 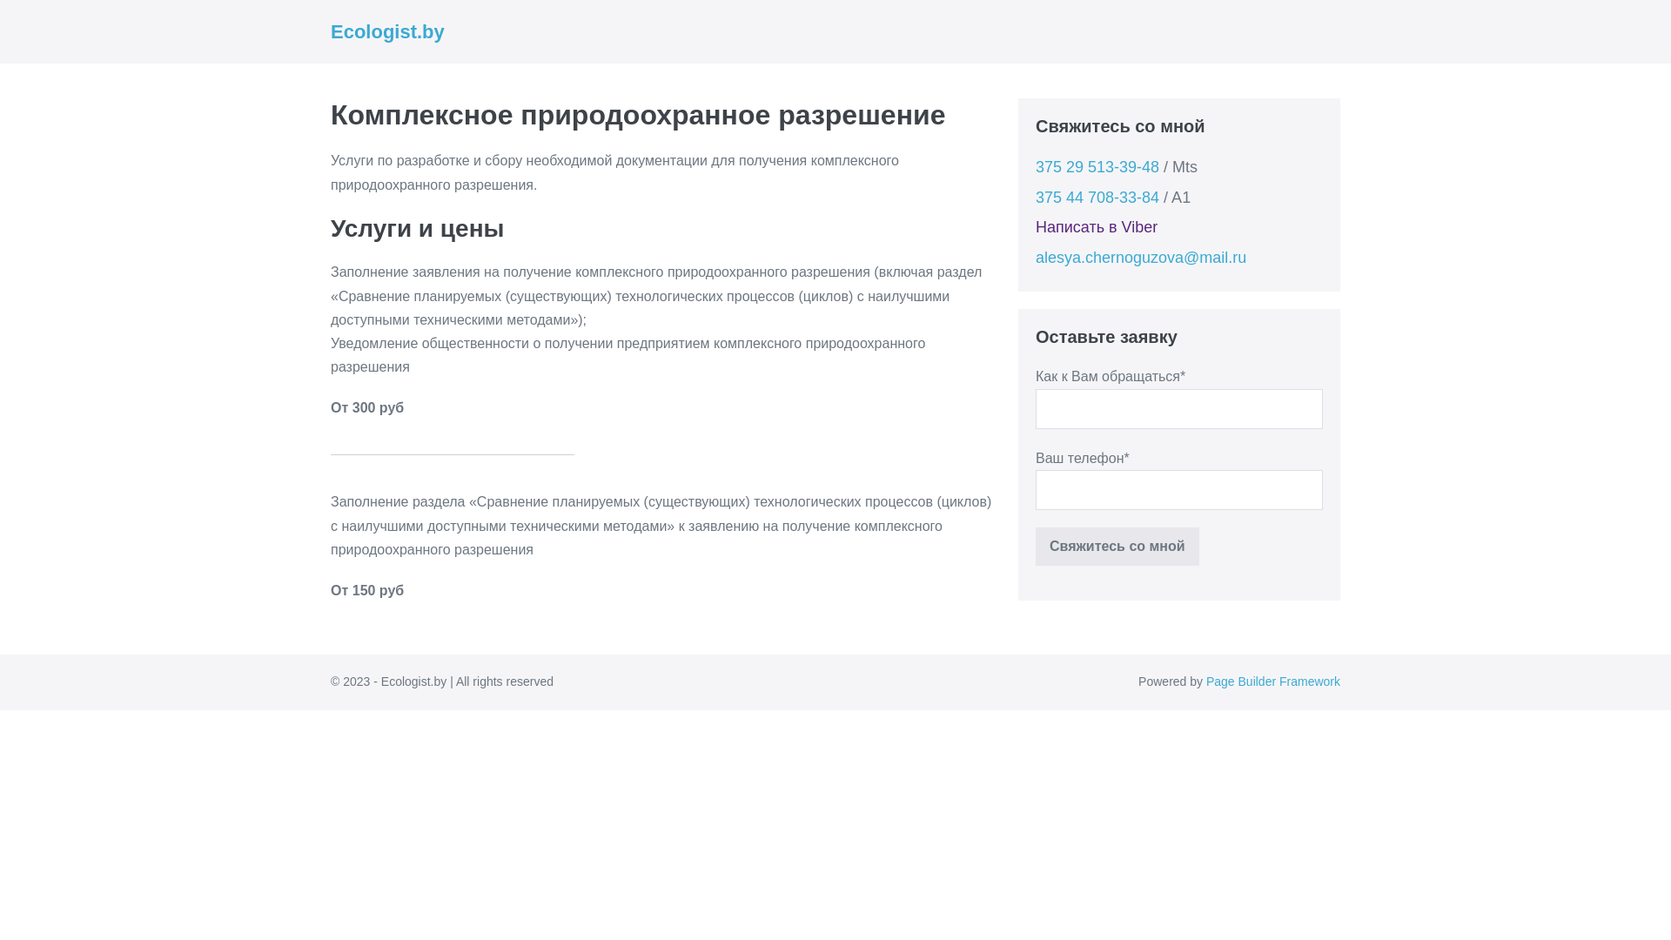 What do you see at coordinates (1097, 167) in the screenshot?
I see `375 29 513-39-48` at bounding box center [1097, 167].